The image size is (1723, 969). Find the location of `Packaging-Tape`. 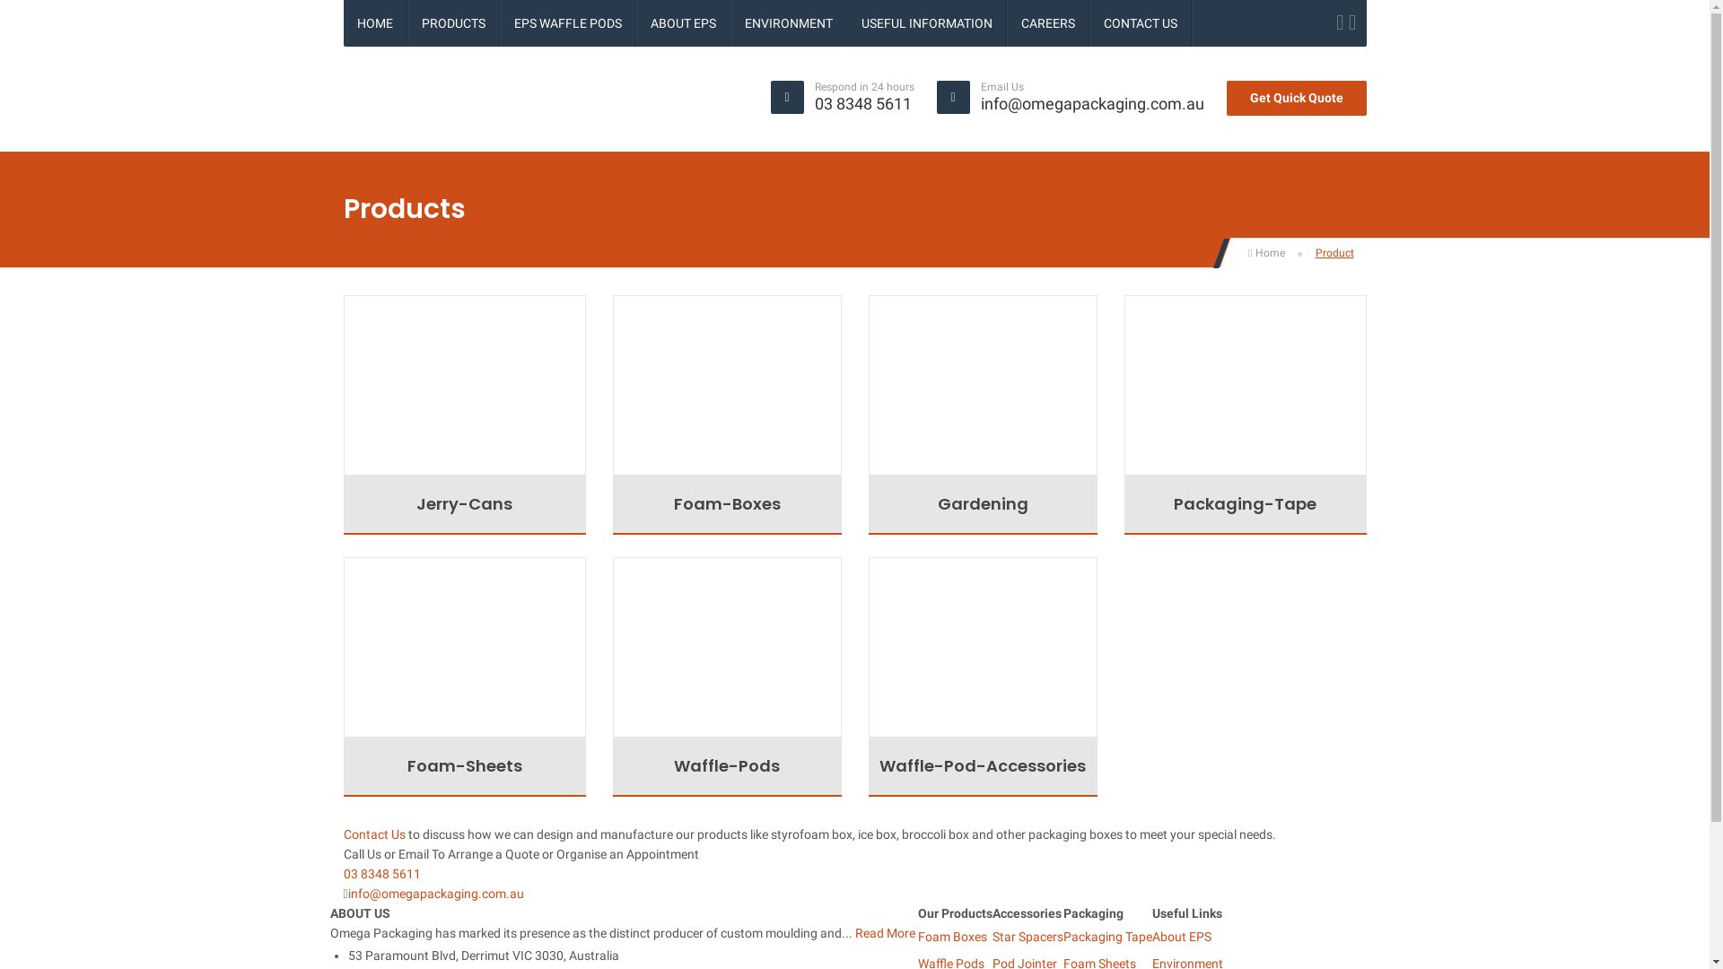

Packaging-Tape is located at coordinates (1245, 504).